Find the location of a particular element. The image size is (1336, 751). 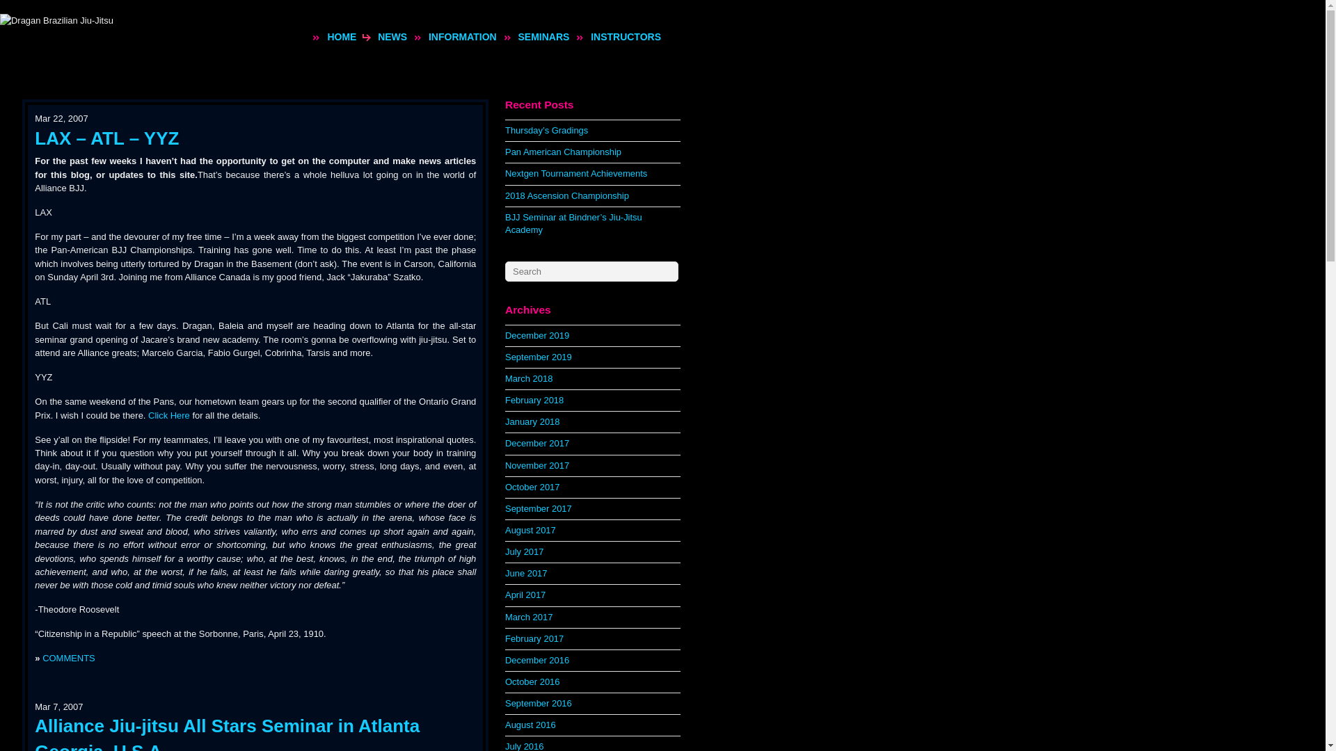

Dragan Brazilian Jiu-Jitsu is located at coordinates (57, 20).